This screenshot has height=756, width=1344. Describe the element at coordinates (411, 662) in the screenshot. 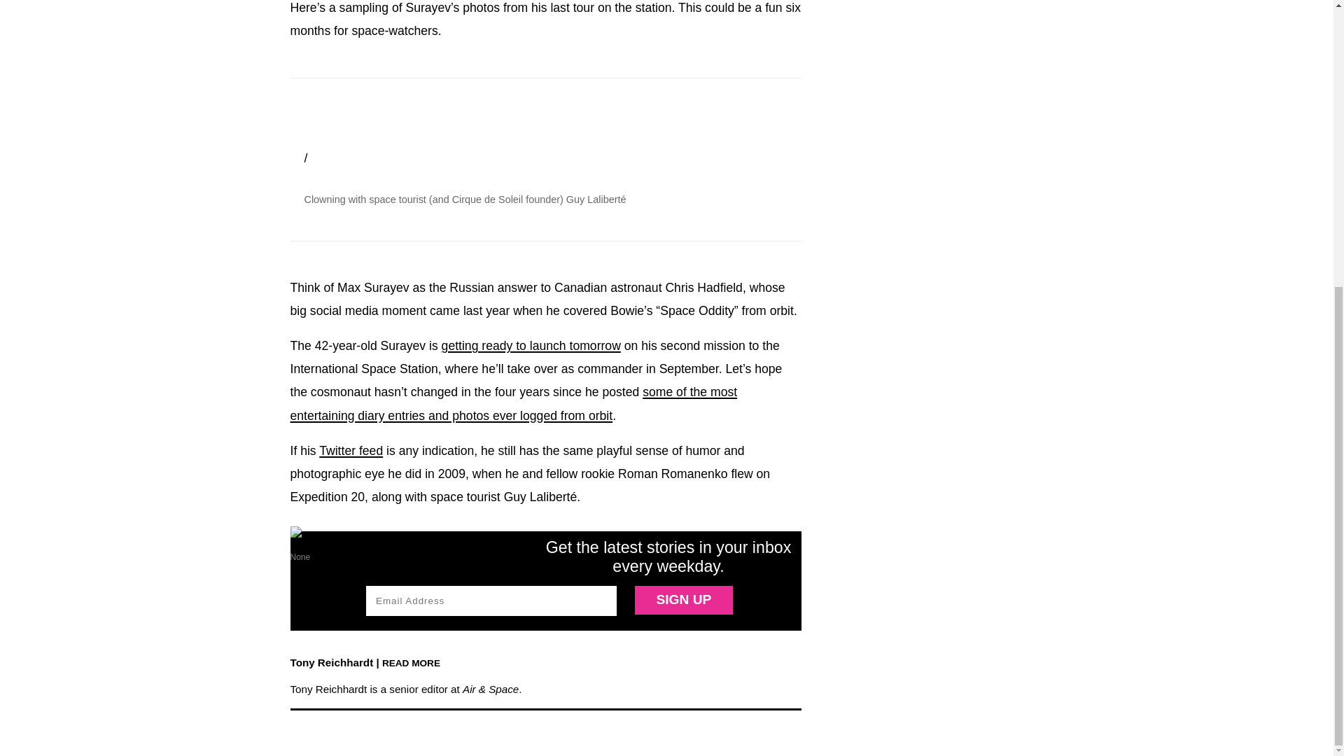

I see `Read more from this author` at that location.